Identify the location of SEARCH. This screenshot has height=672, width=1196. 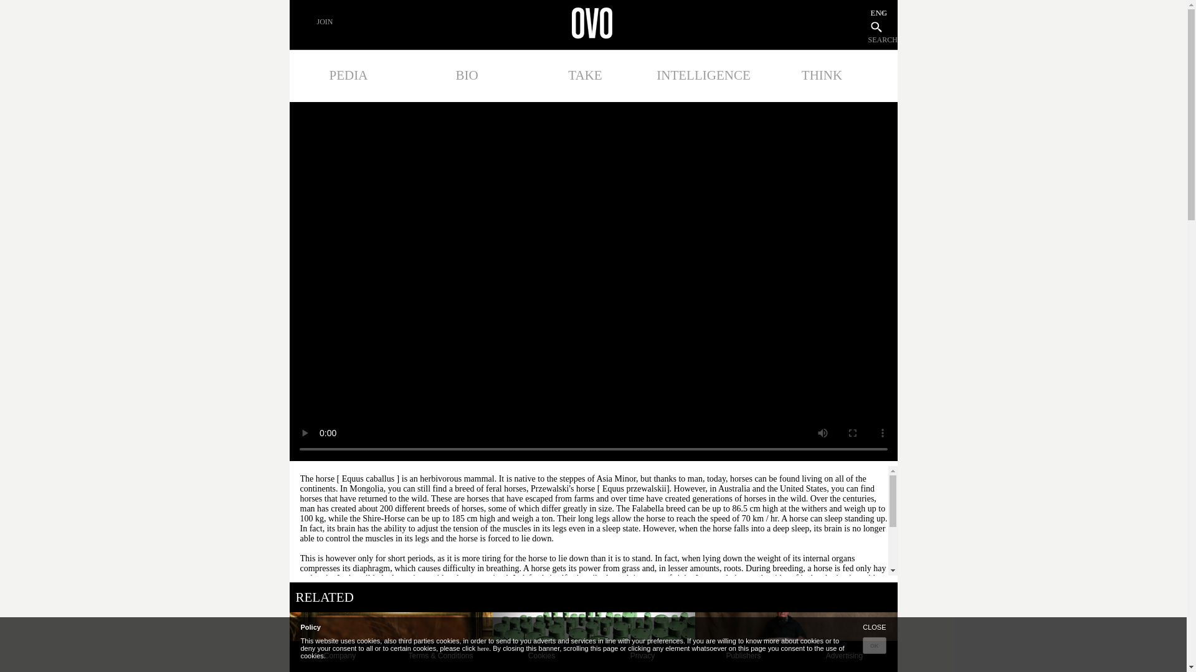
(883, 40).